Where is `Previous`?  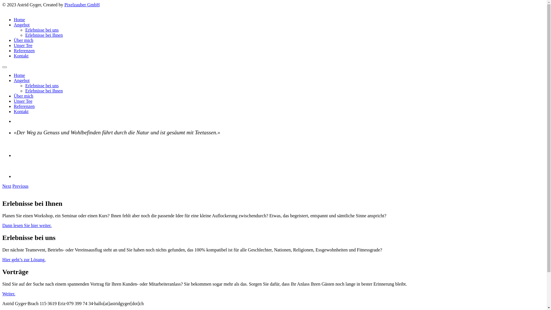
Previous is located at coordinates (20, 186).